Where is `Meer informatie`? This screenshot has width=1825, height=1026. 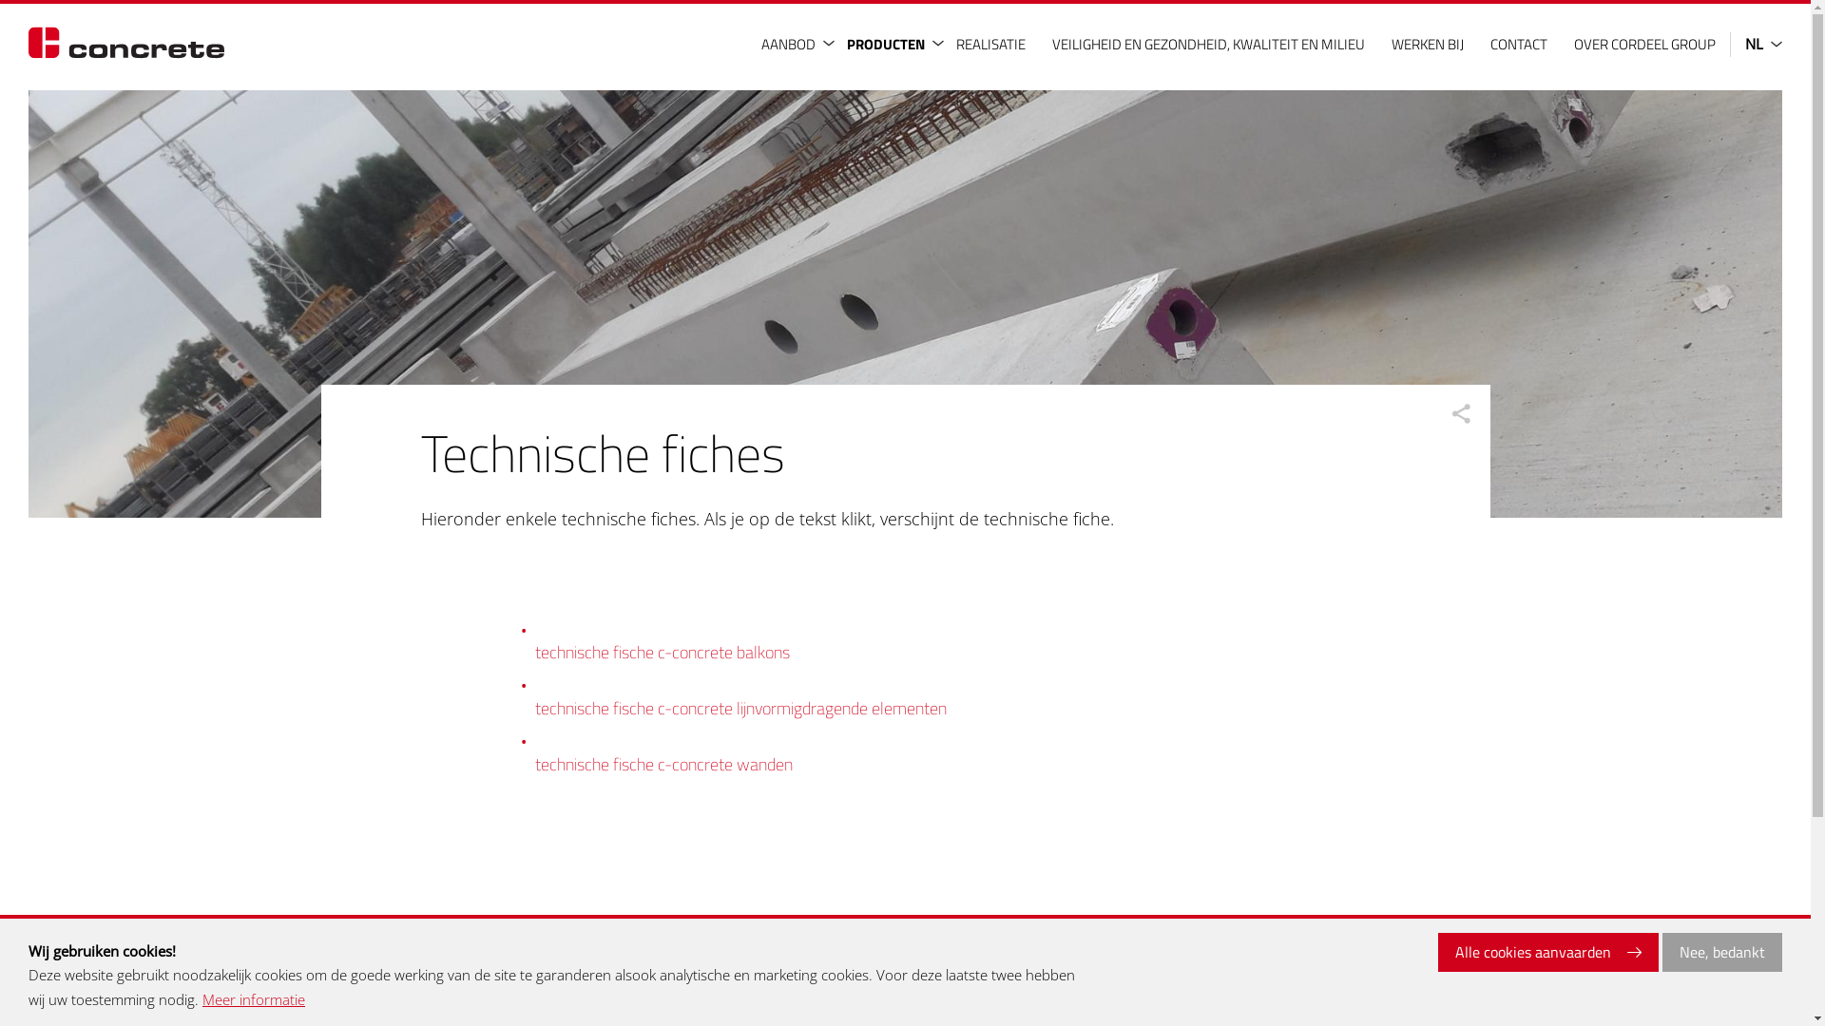 Meer informatie is located at coordinates (254, 1000).